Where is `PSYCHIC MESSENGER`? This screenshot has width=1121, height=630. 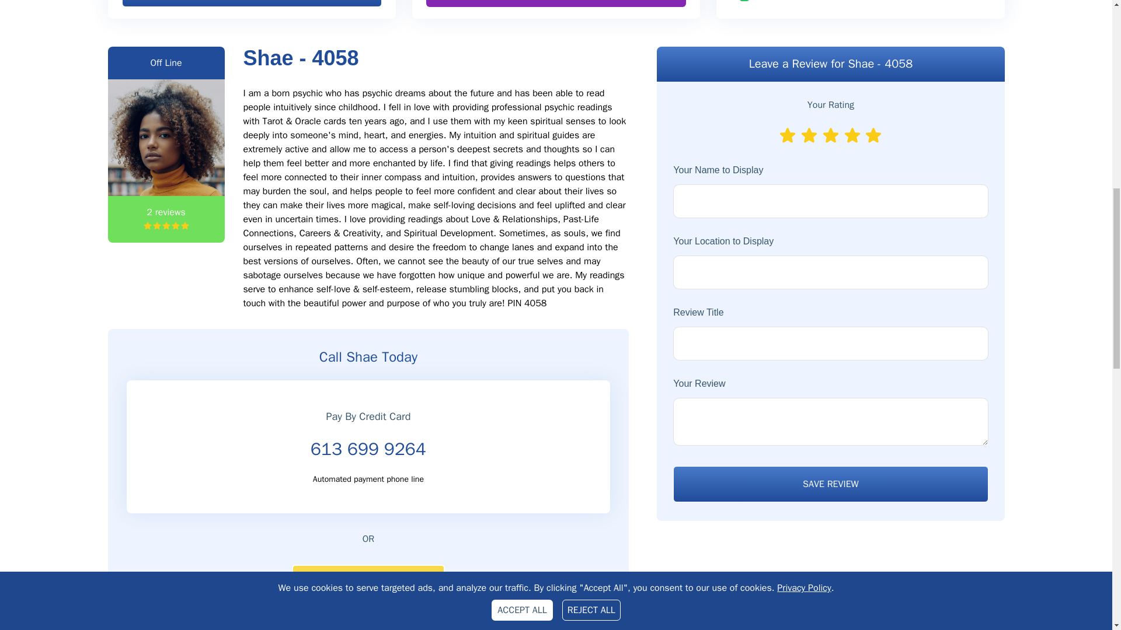
PSYCHIC MESSENGER is located at coordinates (556, 3).